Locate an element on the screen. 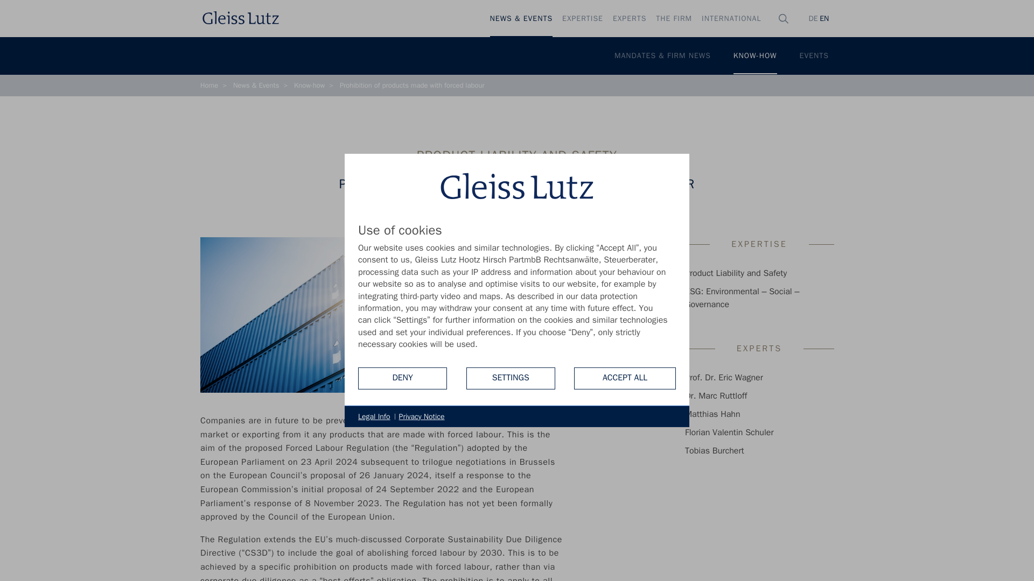 This screenshot has width=1034, height=581. EXPERTS is located at coordinates (629, 19).